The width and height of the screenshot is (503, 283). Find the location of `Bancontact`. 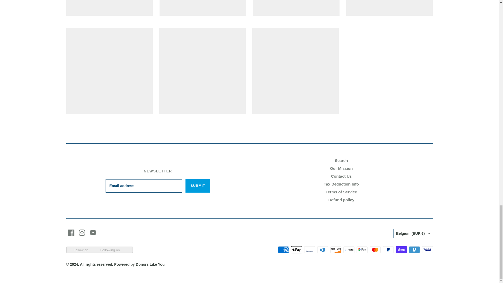

Bancontact is located at coordinates (309, 249).